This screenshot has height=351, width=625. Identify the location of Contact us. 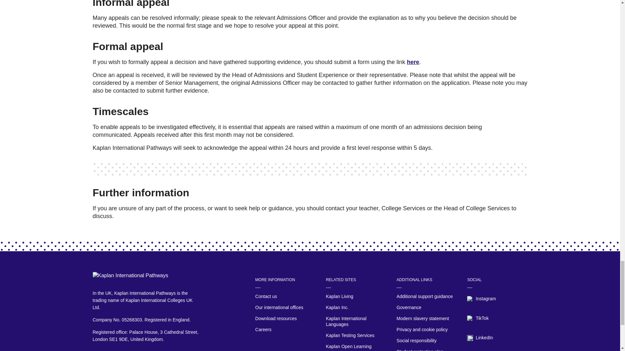
(285, 296).